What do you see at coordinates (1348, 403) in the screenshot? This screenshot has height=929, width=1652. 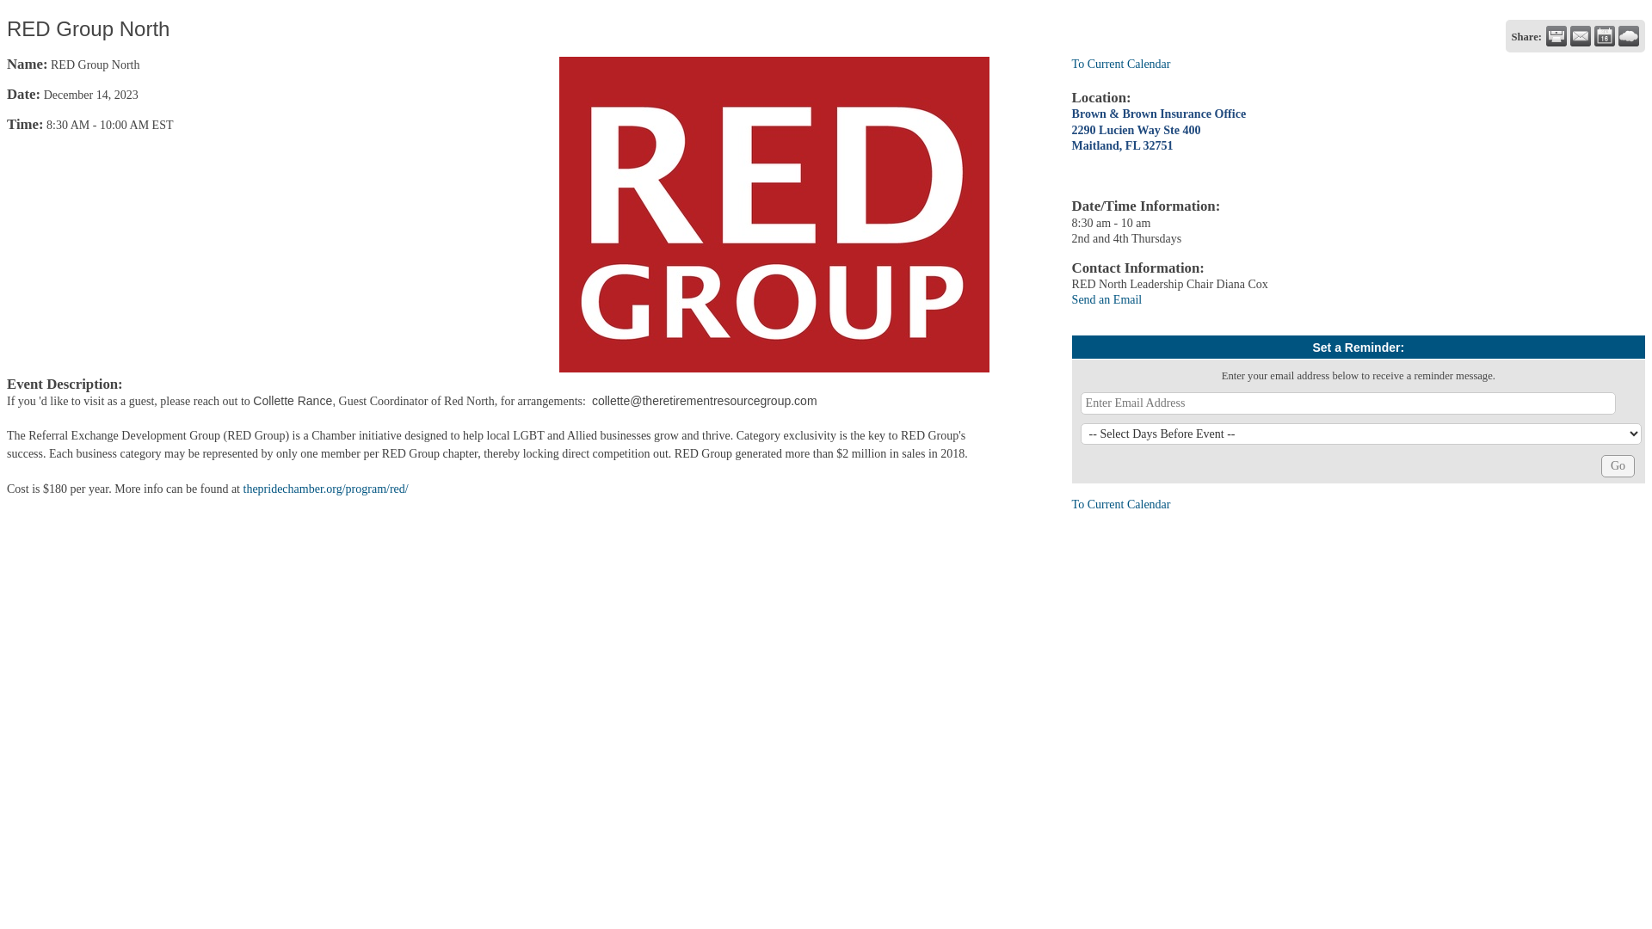 I see `Enter Email Address` at bounding box center [1348, 403].